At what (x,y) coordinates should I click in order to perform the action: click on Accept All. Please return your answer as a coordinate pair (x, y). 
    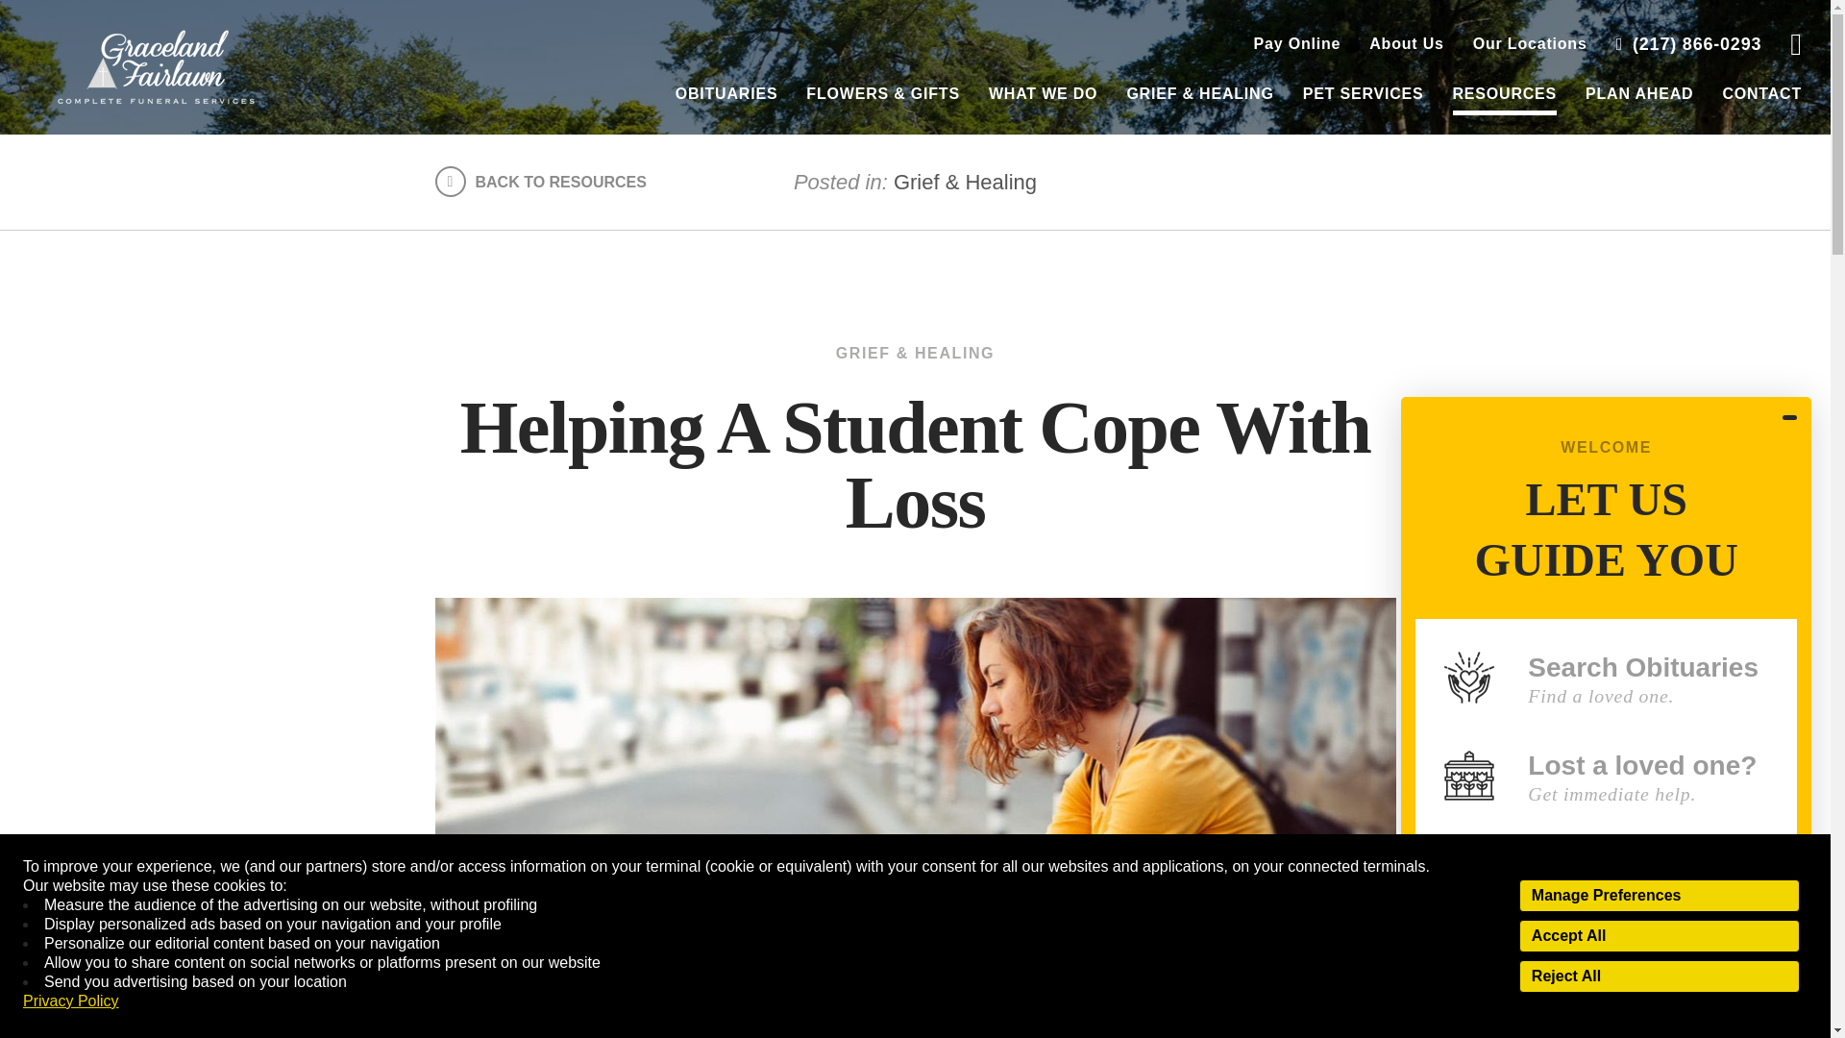
    Looking at the image, I should click on (1659, 936).